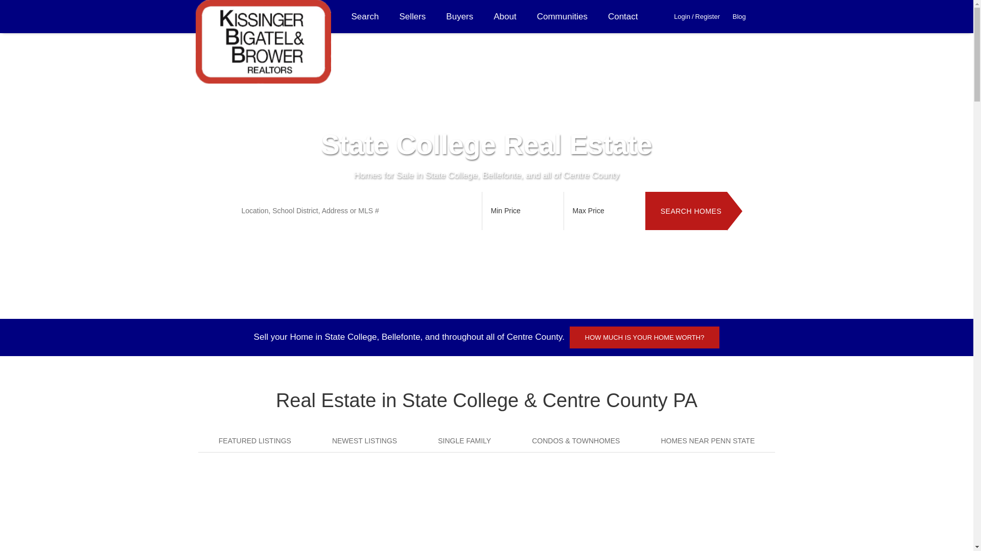 This screenshot has height=551, width=981. What do you see at coordinates (460, 16) in the screenshot?
I see `Buyers` at bounding box center [460, 16].